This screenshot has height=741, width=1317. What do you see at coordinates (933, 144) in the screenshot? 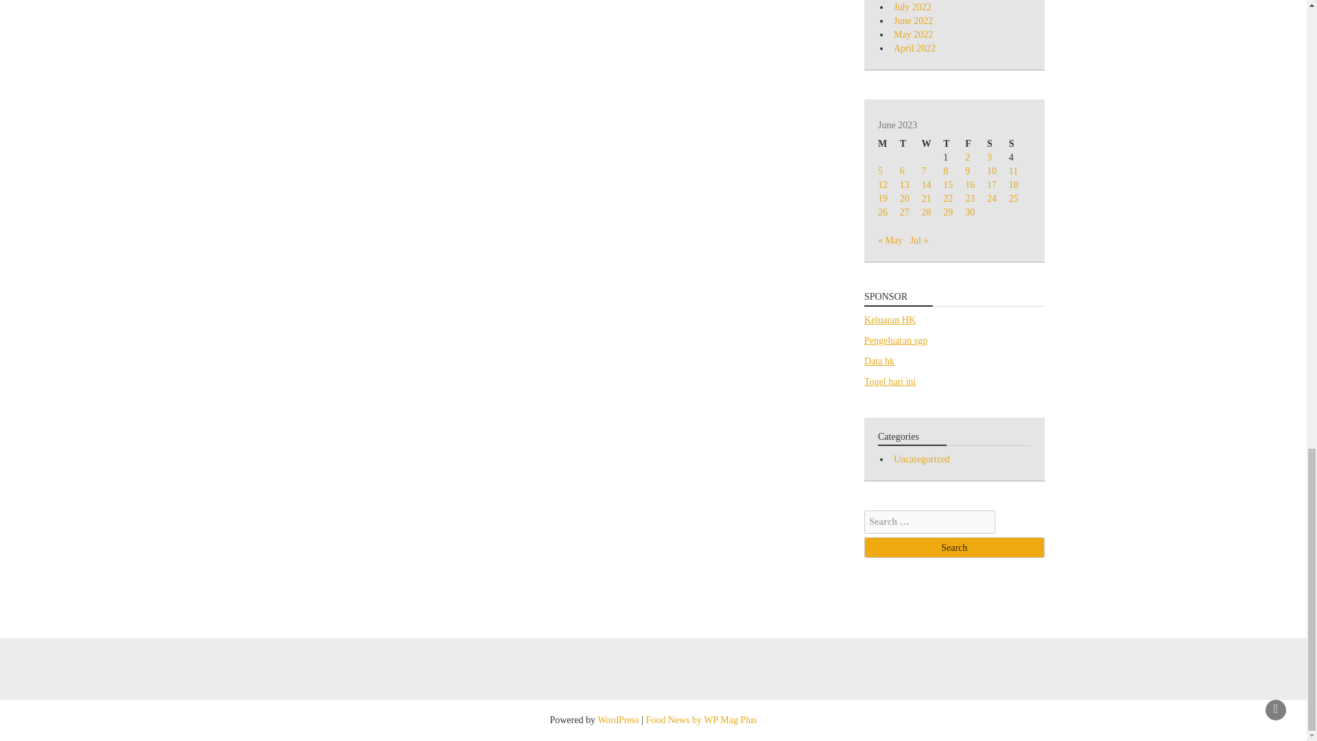
I see `Wednesday` at bounding box center [933, 144].